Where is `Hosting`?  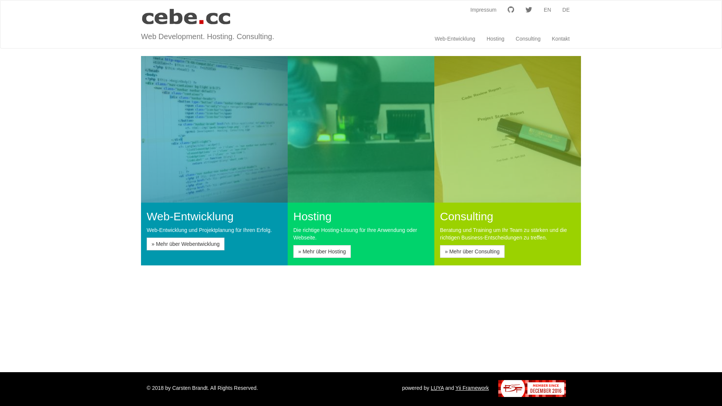
Hosting is located at coordinates (496, 38).